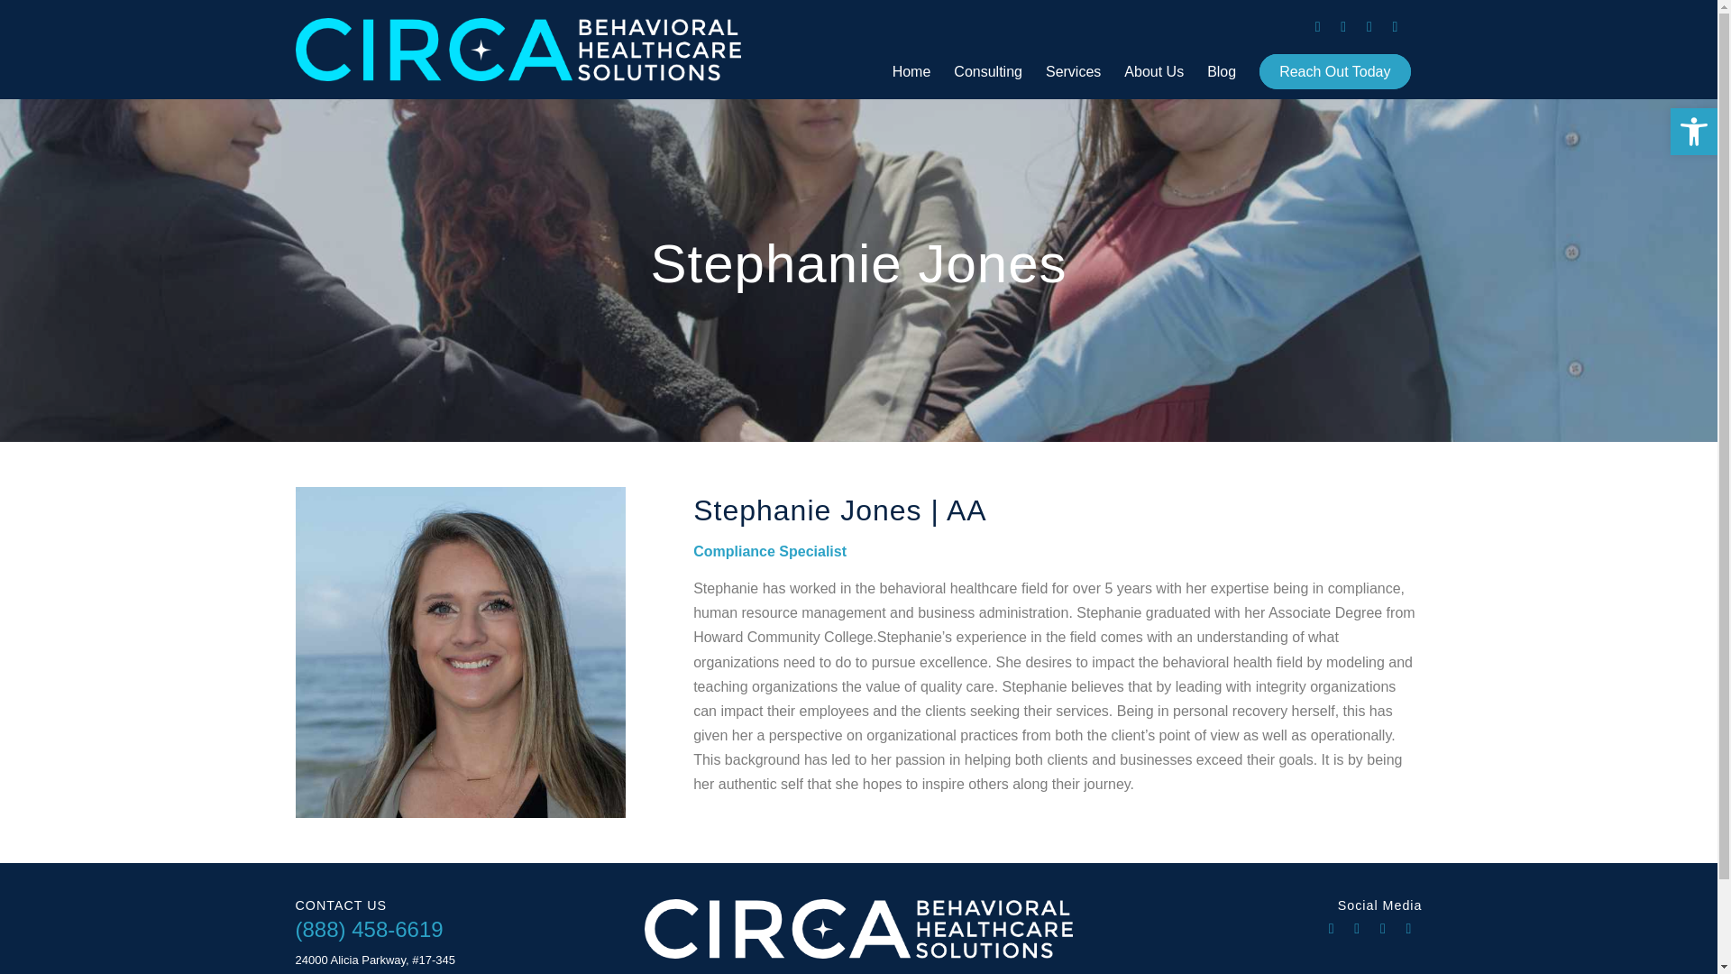 This screenshot has height=974, width=1731. Describe the element at coordinates (519, 50) in the screenshot. I see `circa-logo-2023` at that location.